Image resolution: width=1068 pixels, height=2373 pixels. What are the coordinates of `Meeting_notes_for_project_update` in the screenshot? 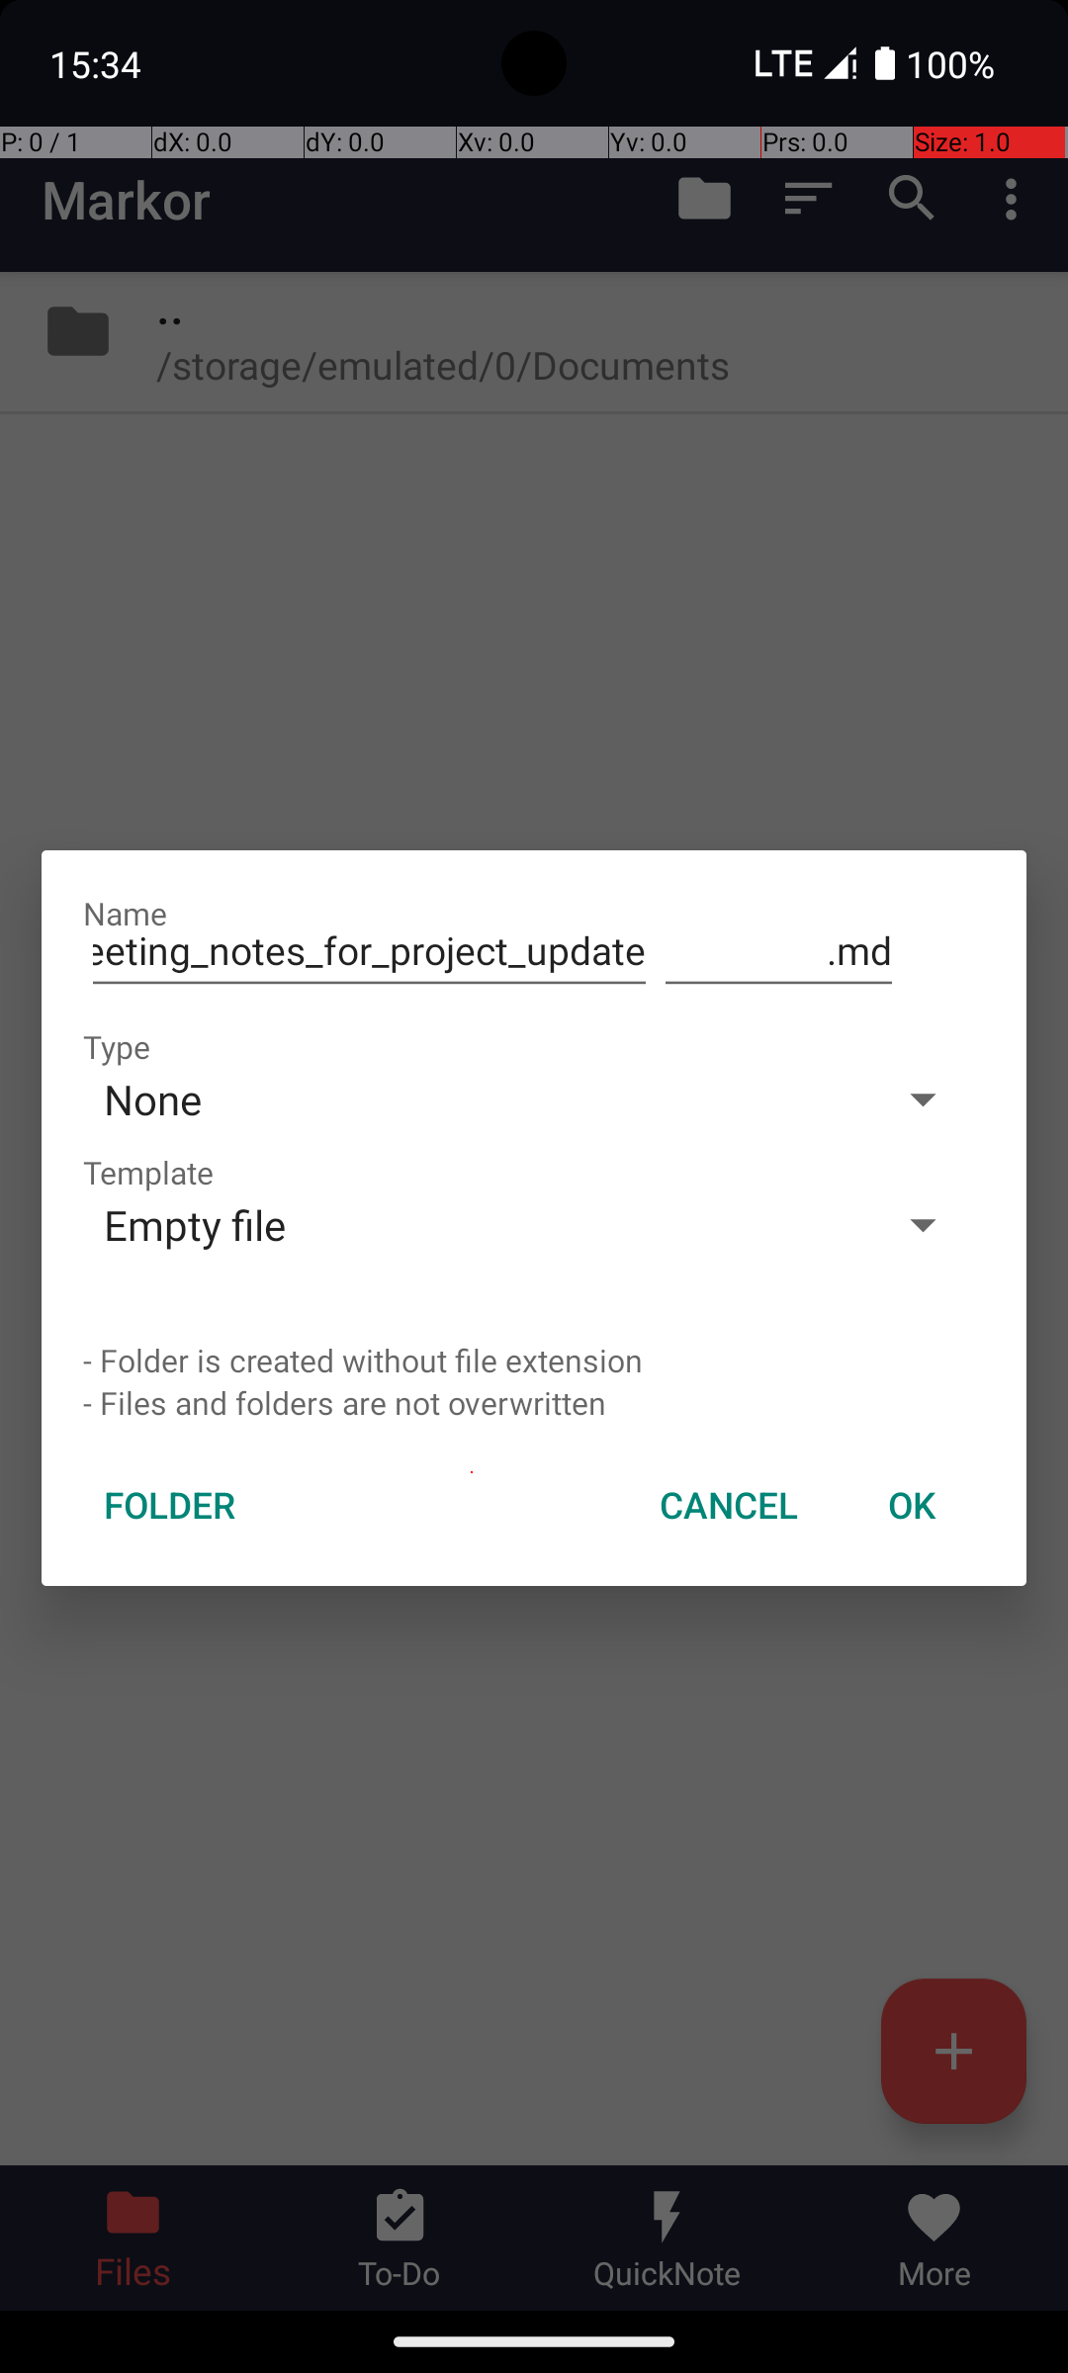 It's located at (370, 951).